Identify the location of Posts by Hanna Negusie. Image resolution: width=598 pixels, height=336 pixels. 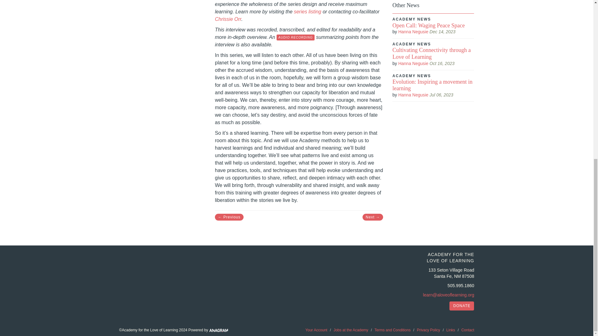
(413, 95).